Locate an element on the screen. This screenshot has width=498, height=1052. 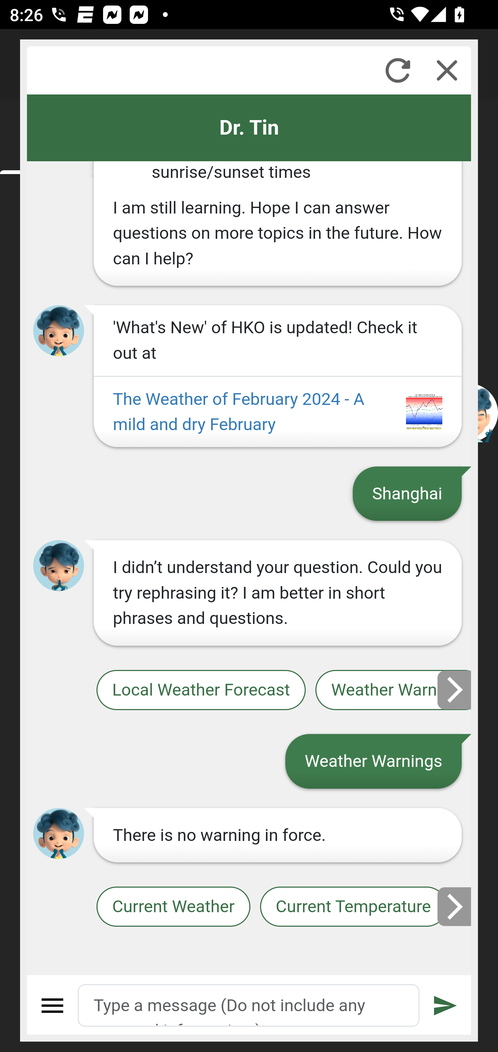
Close is located at coordinates (447, 70).